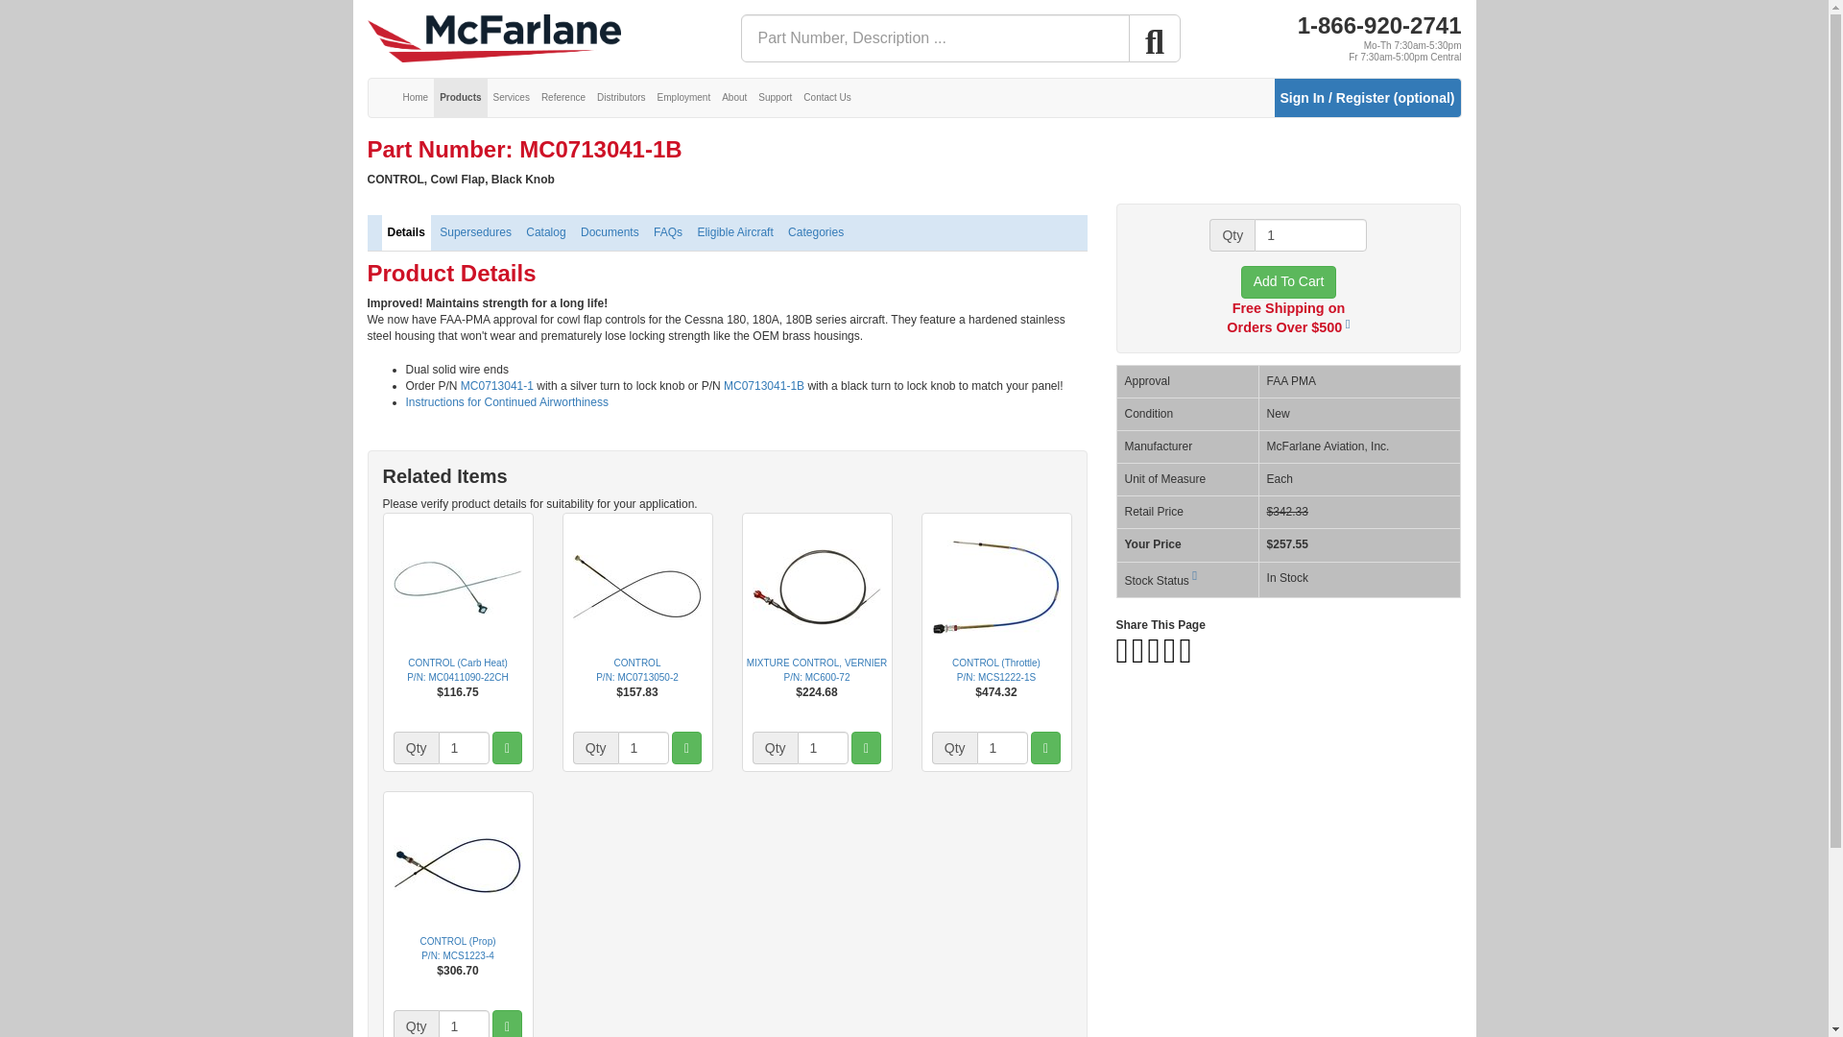 This screenshot has width=1843, height=1037. What do you see at coordinates (1156, 659) in the screenshot?
I see `Share on Pinterest` at bounding box center [1156, 659].